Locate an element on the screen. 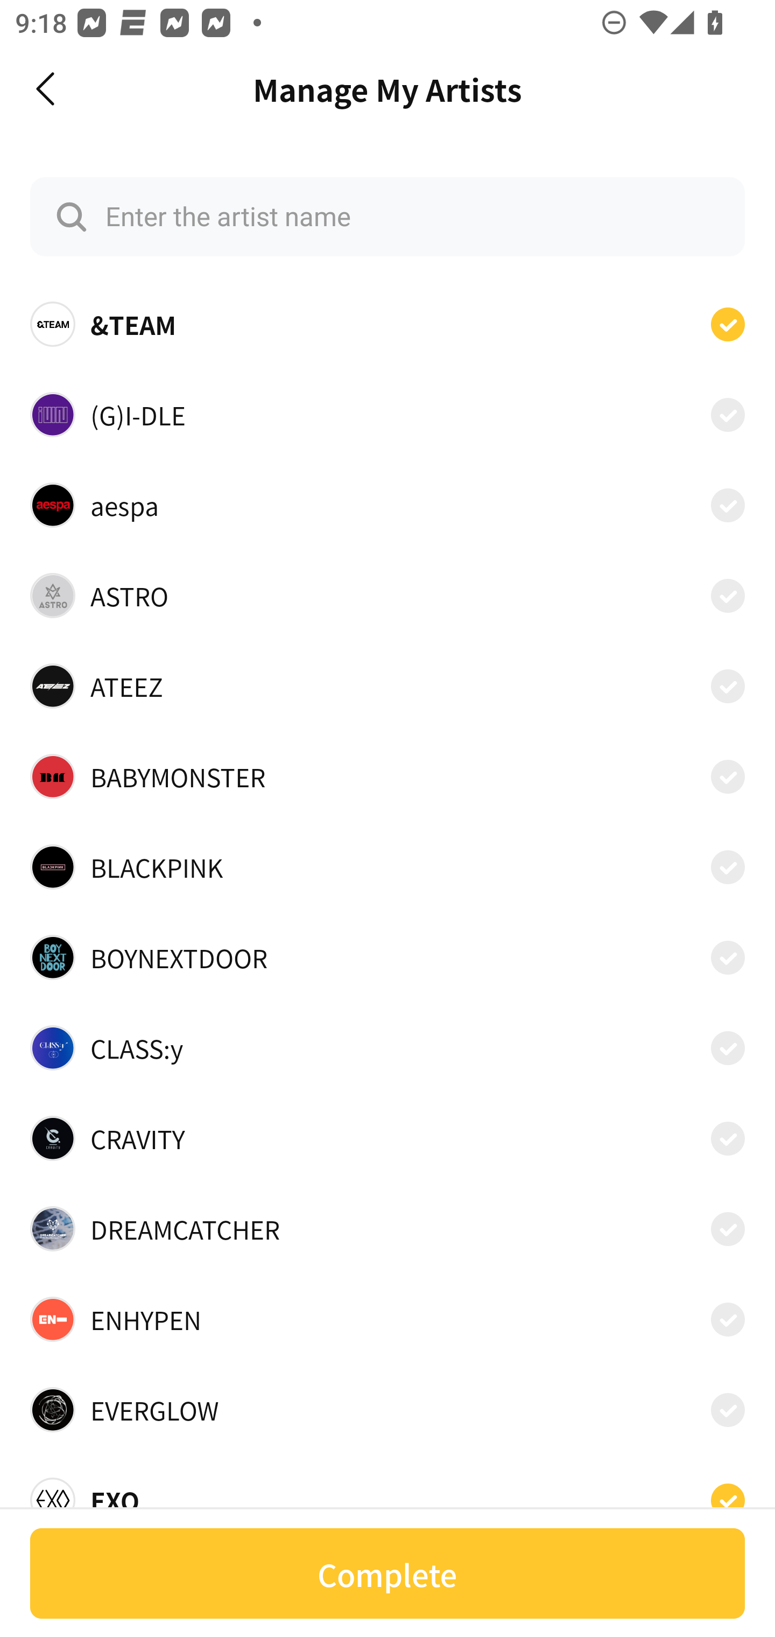 The width and height of the screenshot is (775, 1637). ENHYPEN is located at coordinates (387, 1319).